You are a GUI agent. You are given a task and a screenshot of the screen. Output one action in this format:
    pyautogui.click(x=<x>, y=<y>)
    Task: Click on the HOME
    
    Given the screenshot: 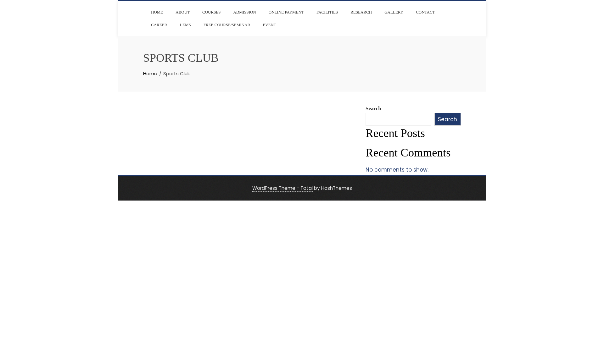 What is the action you would take?
    pyautogui.click(x=157, y=12)
    